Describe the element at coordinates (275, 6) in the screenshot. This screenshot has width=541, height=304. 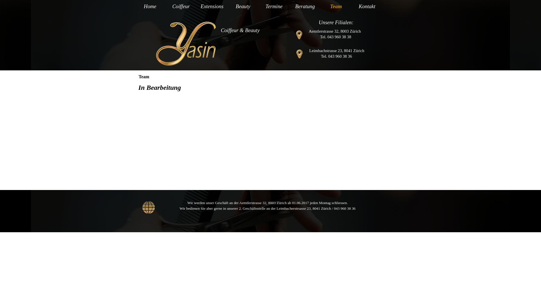
I see `Termine` at that location.